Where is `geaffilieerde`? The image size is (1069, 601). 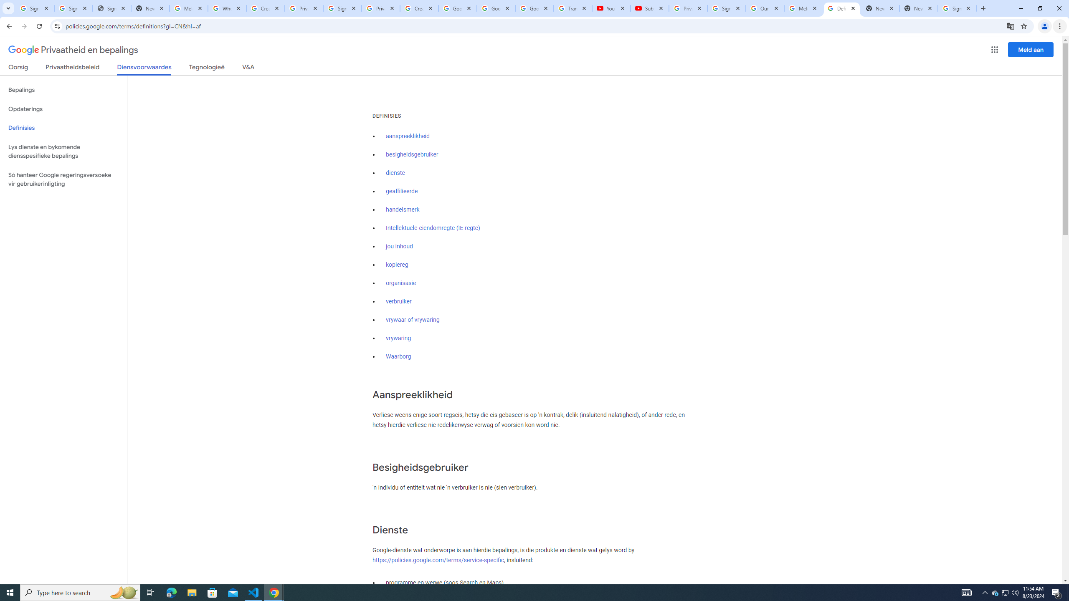 geaffilieerde is located at coordinates (402, 191).